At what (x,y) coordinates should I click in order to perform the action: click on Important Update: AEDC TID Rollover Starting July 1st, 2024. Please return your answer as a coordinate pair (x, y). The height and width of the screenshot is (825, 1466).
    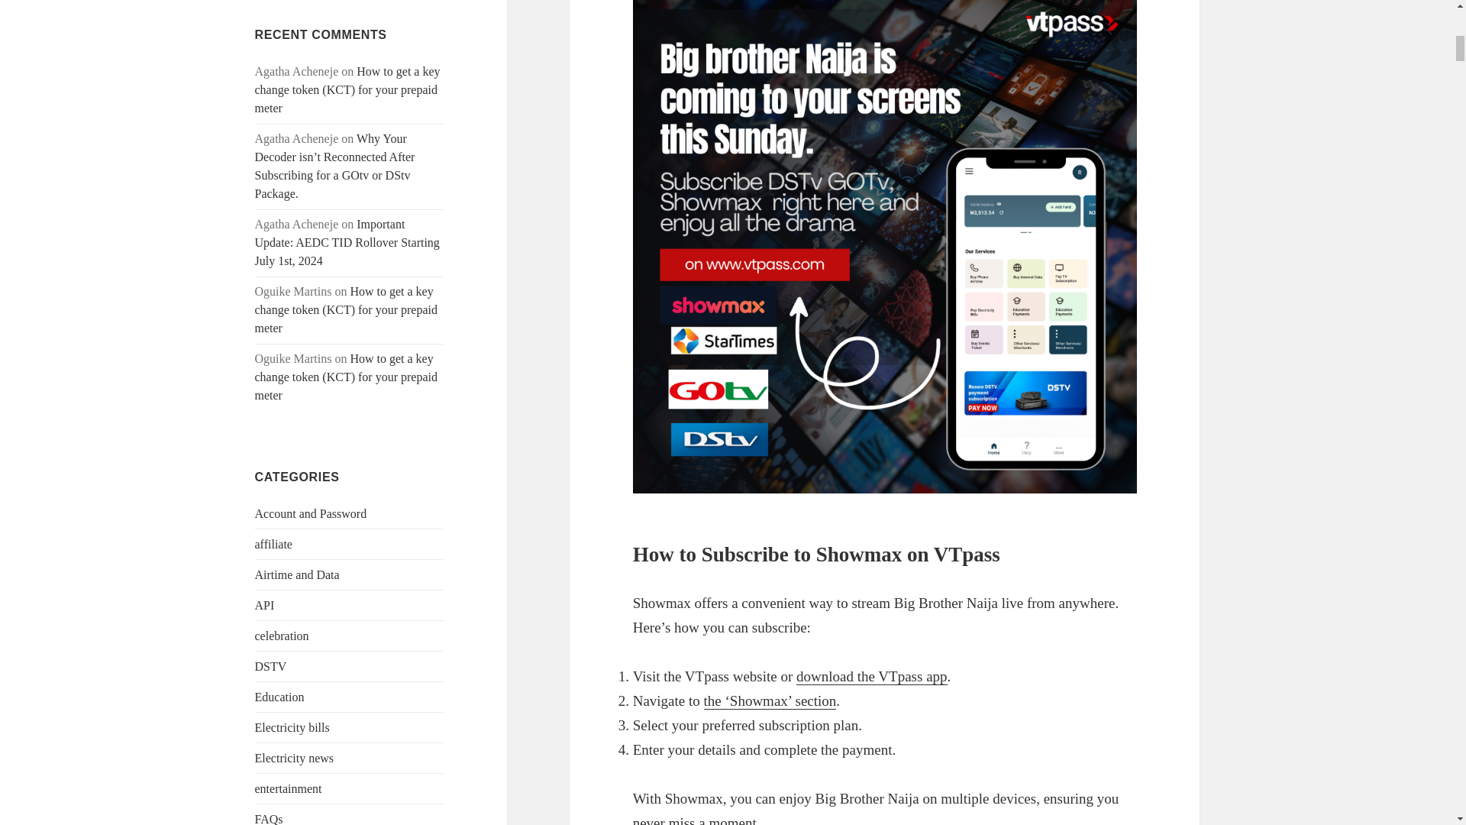
    Looking at the image, I should click on (347, 242).